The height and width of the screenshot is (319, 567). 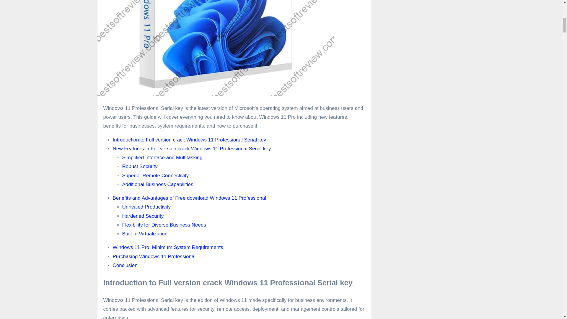 What do you see at coordinates (145, 234) in the screenshot?
I see `Built-in Virtualization` at bounding box center [145, 234].